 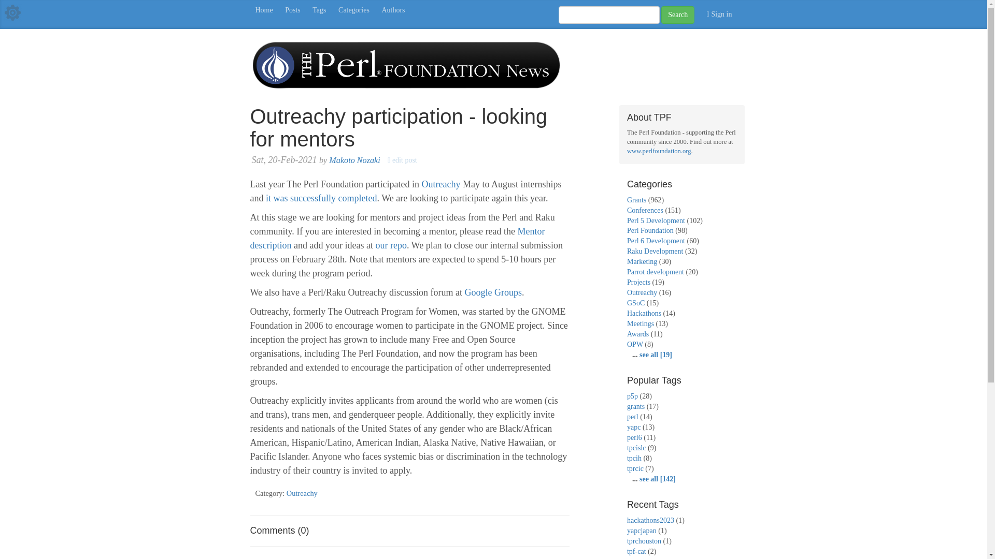 I want to click on yapc, so click(x=633, y=426).